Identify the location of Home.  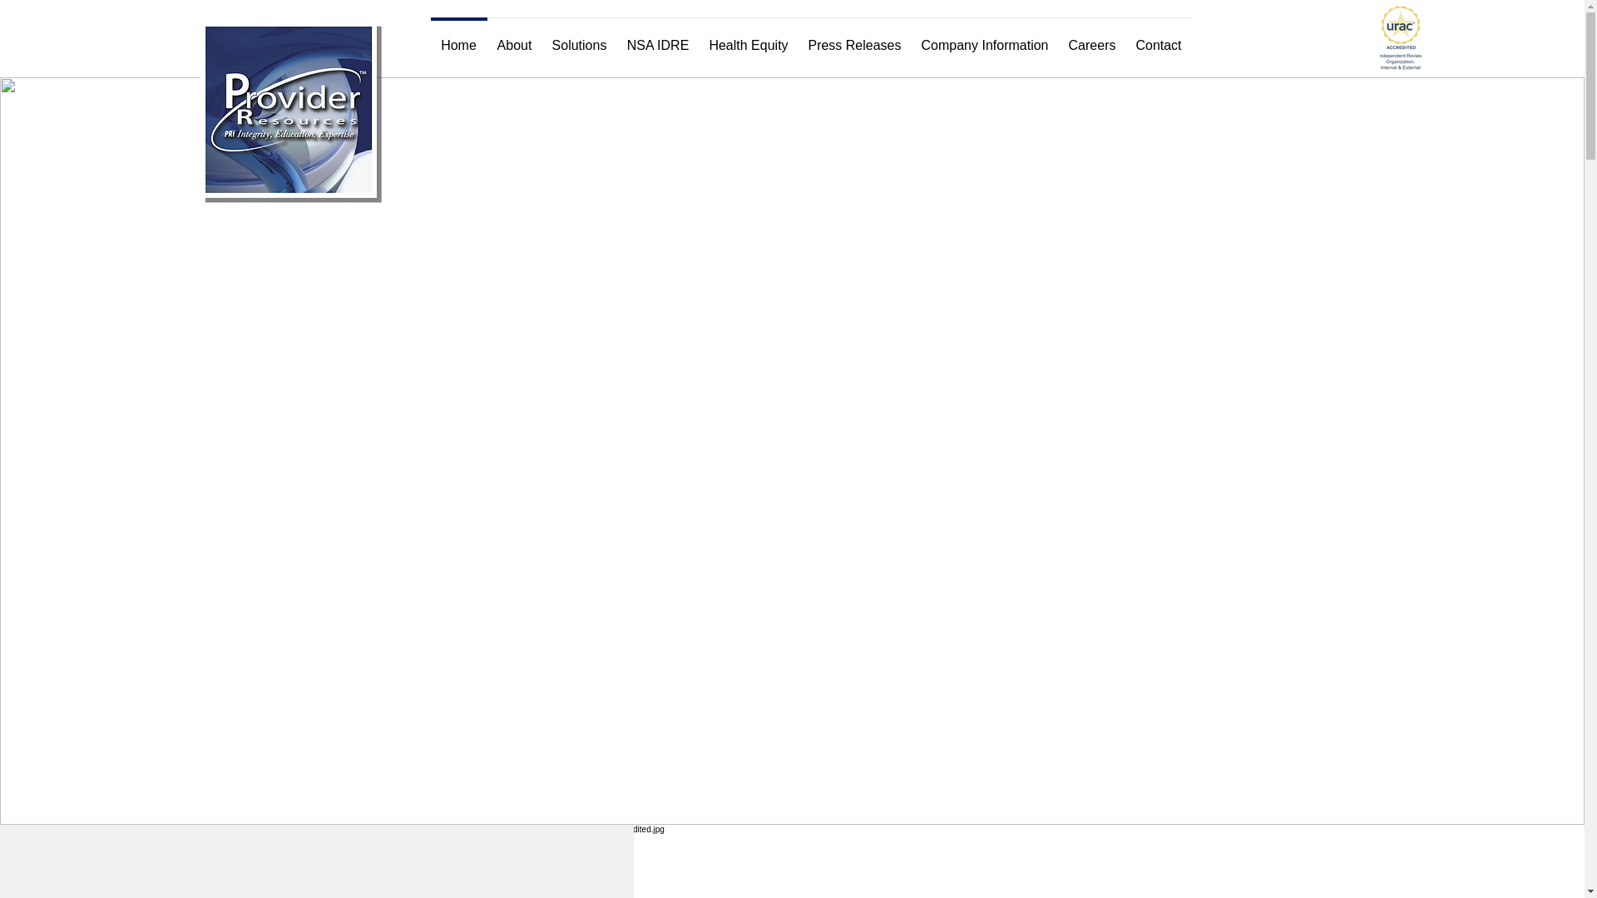
(459, 38).